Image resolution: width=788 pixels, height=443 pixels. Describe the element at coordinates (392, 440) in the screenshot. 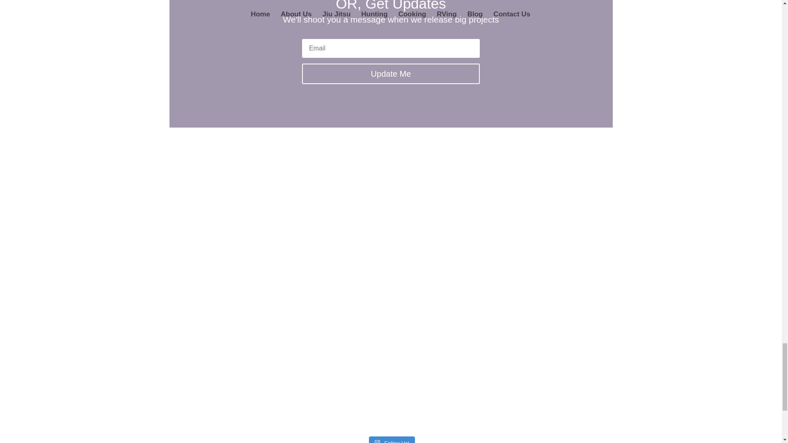

I see `Follow Us!` at that location.